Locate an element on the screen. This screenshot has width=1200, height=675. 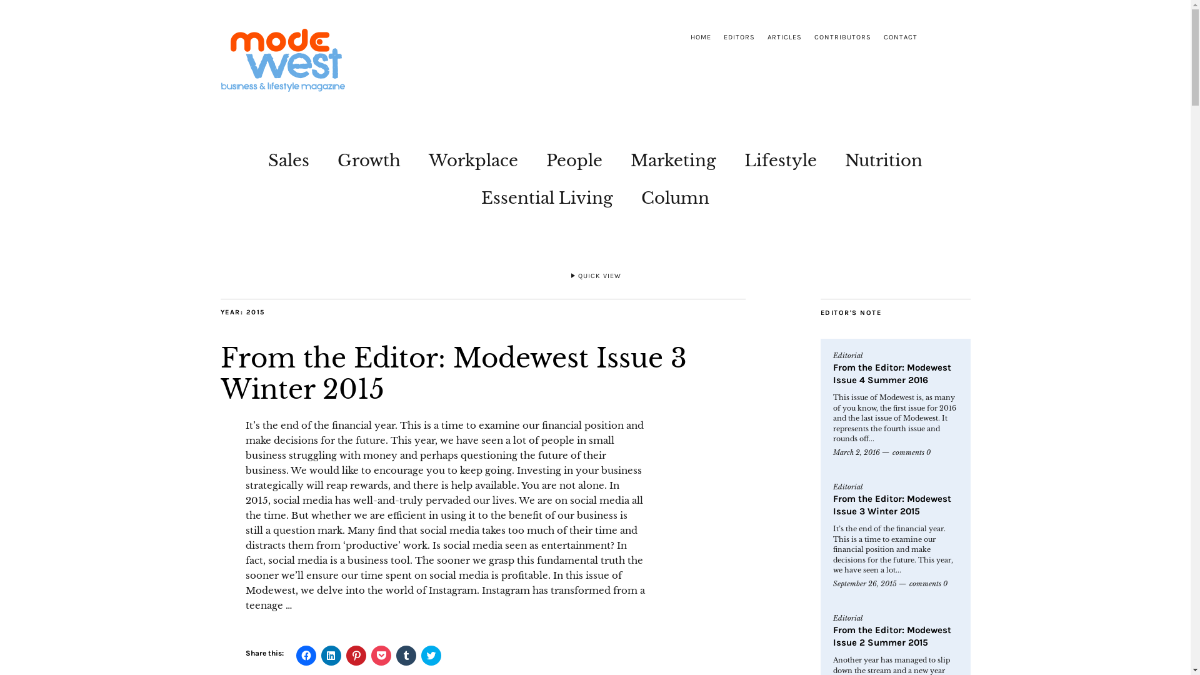
Workplace is located at coordinates (474, 157).